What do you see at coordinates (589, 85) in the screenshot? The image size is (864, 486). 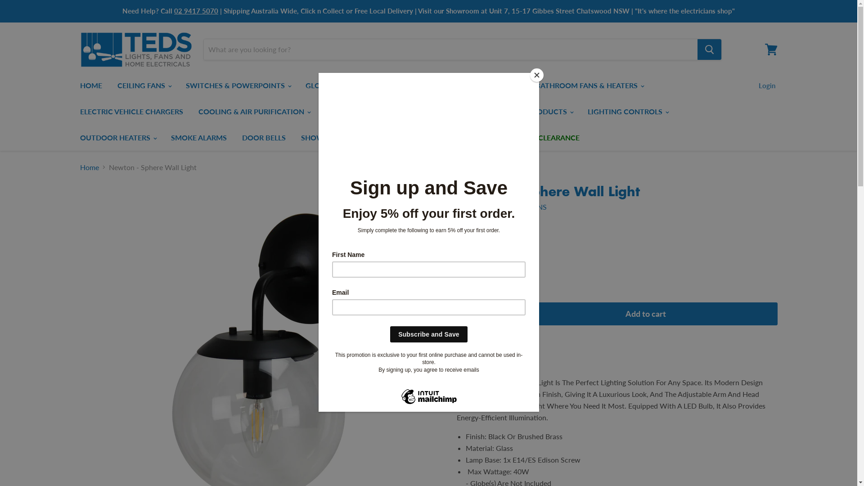 I see `BATHROOM FANS & HEATERS` at bounding box center [589, 85].